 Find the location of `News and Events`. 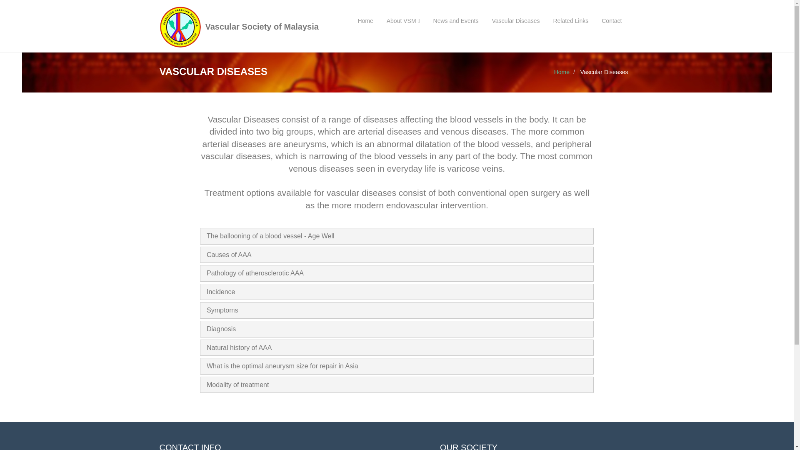

News and Events is located at coordinates (456, 21).